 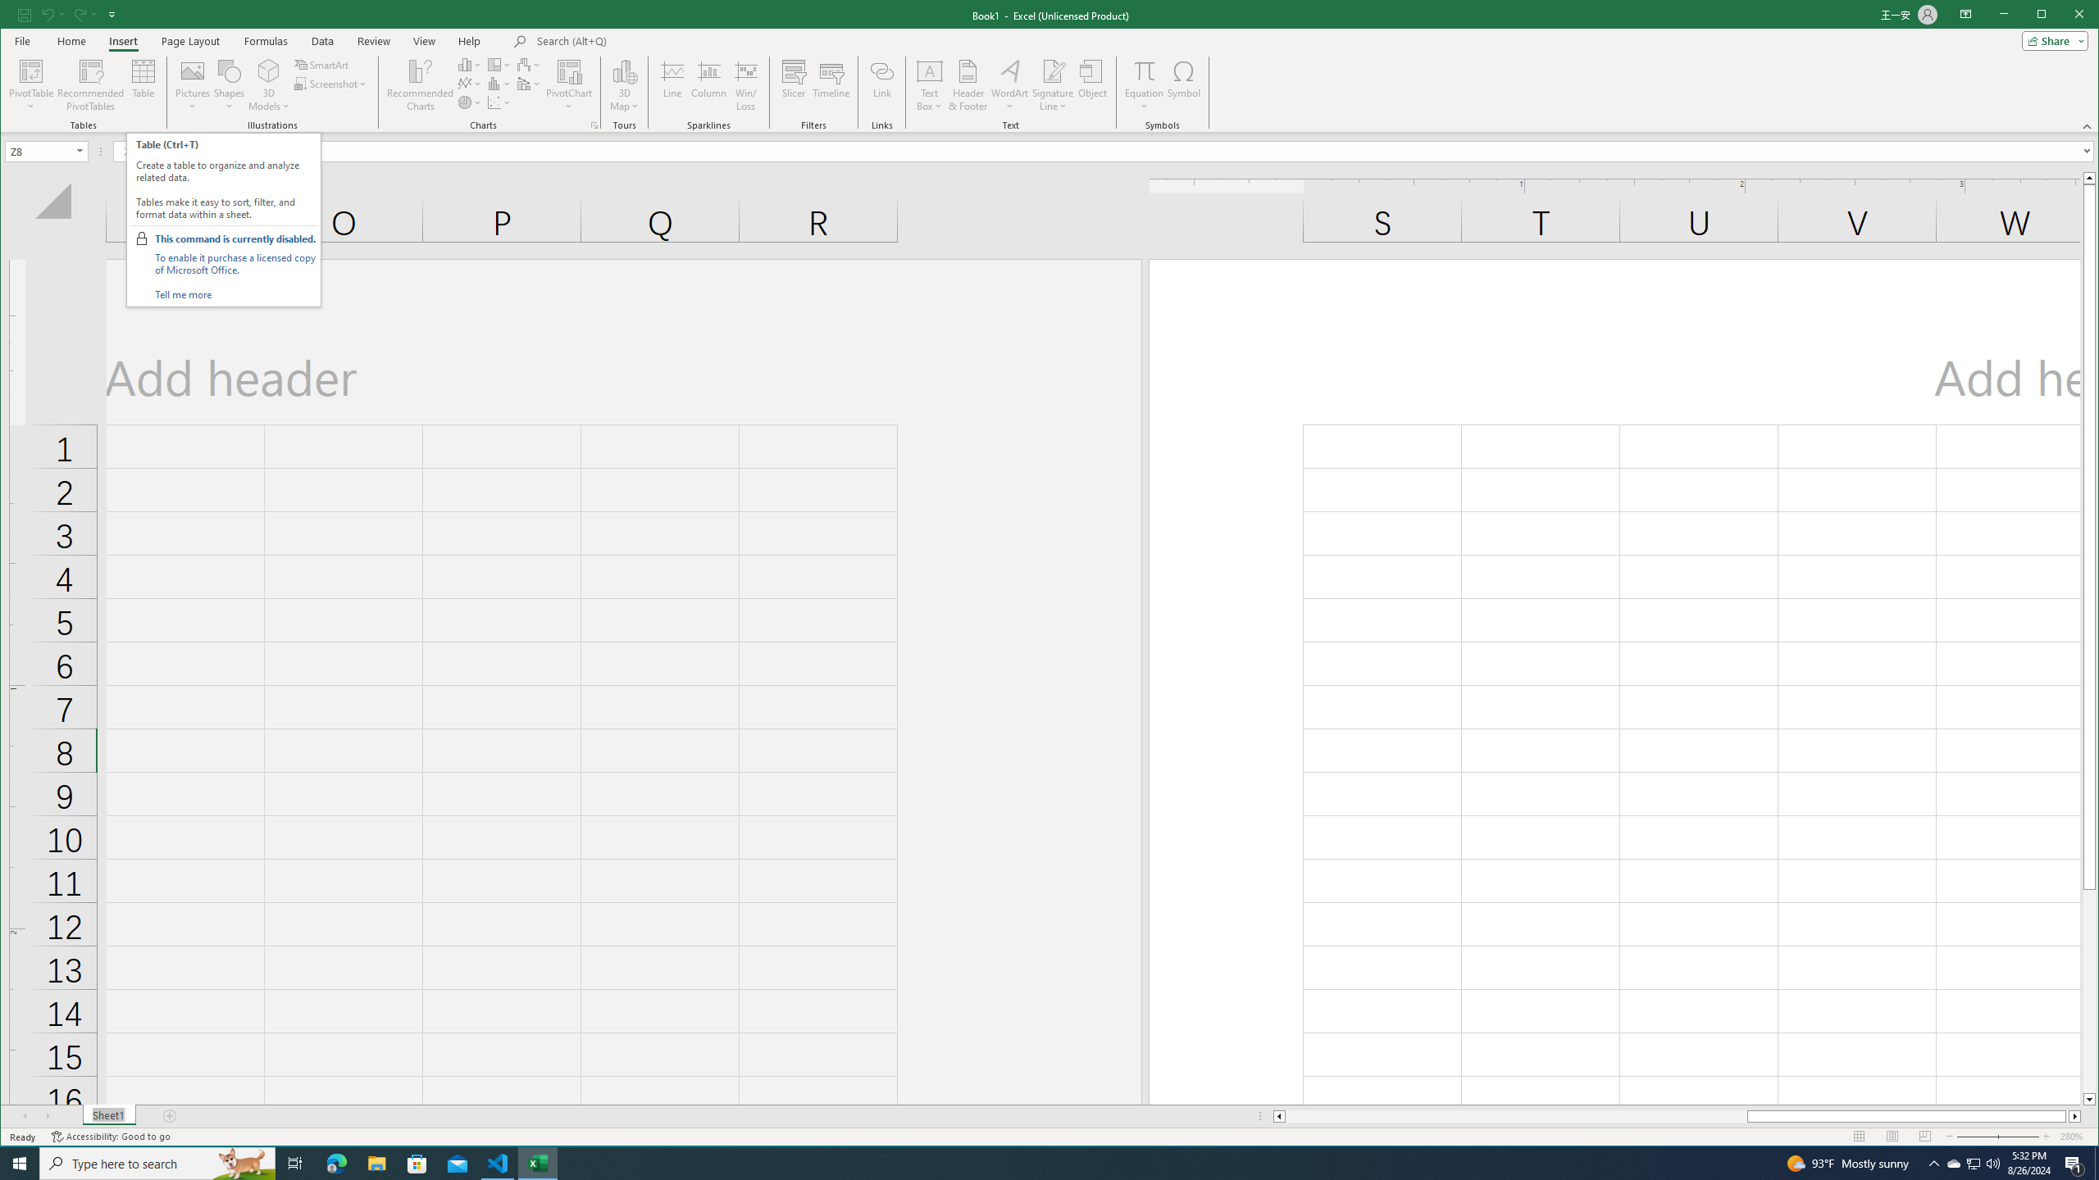 I want to click on PivotTable, so click(x=33, y=85).